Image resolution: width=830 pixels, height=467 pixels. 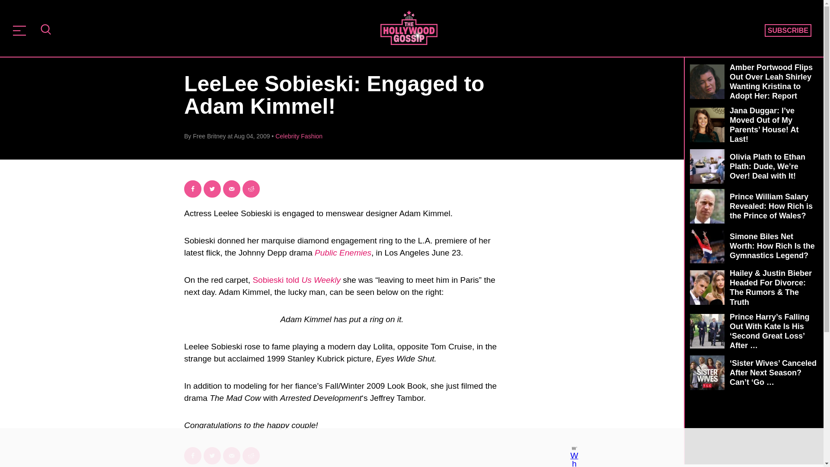 What do you see at coordinates (212, 189) in the screenshot?
I see `Share on Twitter` at bounding box center [212, 189].